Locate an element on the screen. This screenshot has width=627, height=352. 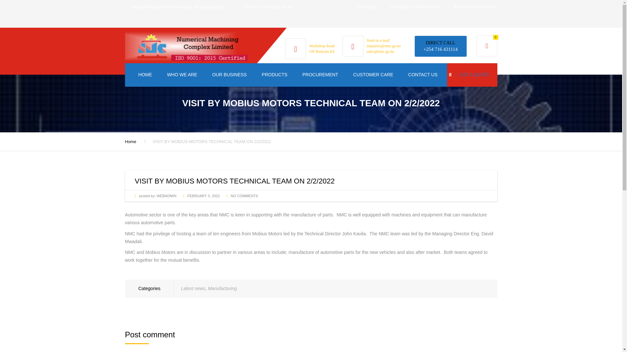
WHO WE ARE is located at coordinates (182, 75).